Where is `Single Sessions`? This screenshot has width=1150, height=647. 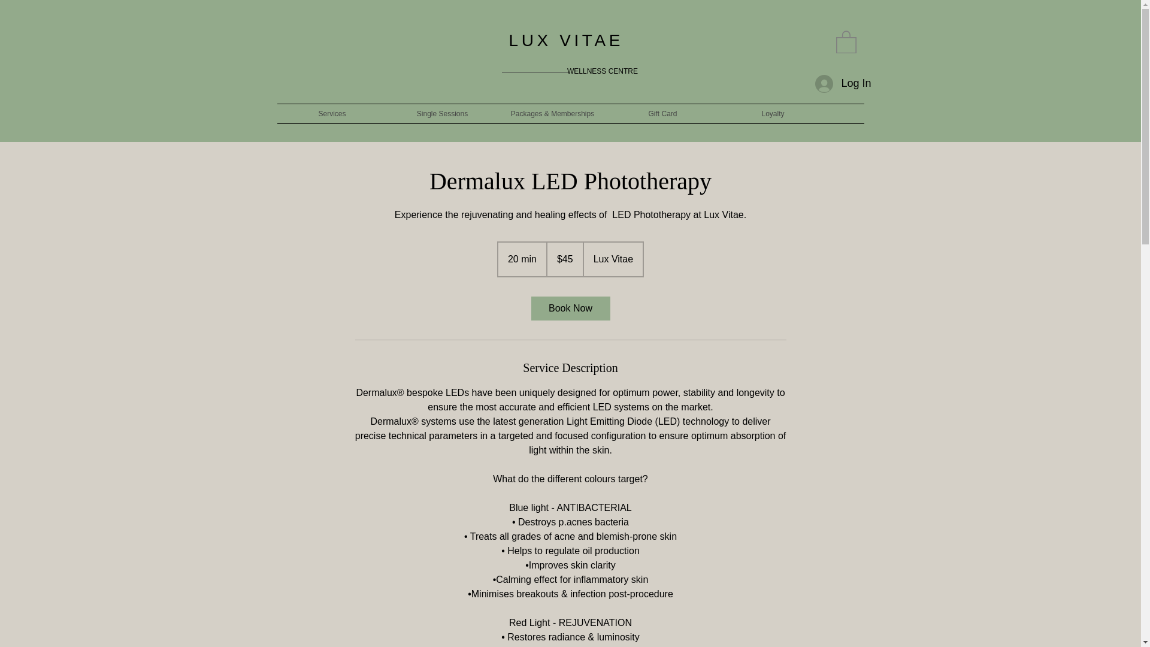
Single Sessions is located at coordinates (441, 114).